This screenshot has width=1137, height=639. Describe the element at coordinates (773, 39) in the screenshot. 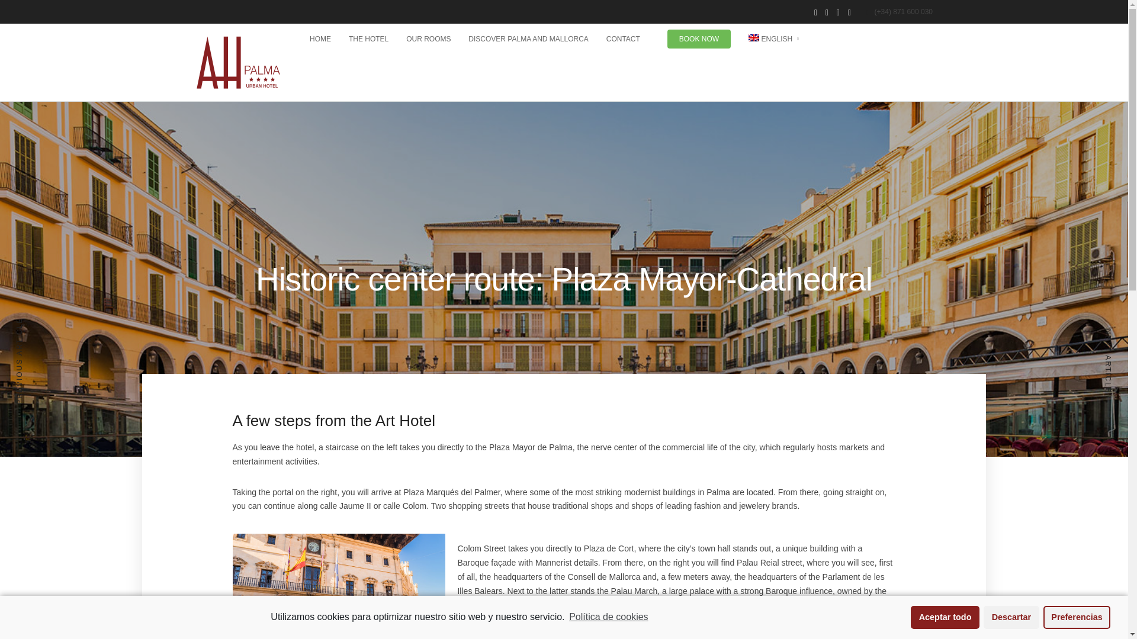

I see `ENGLISH` at that location.